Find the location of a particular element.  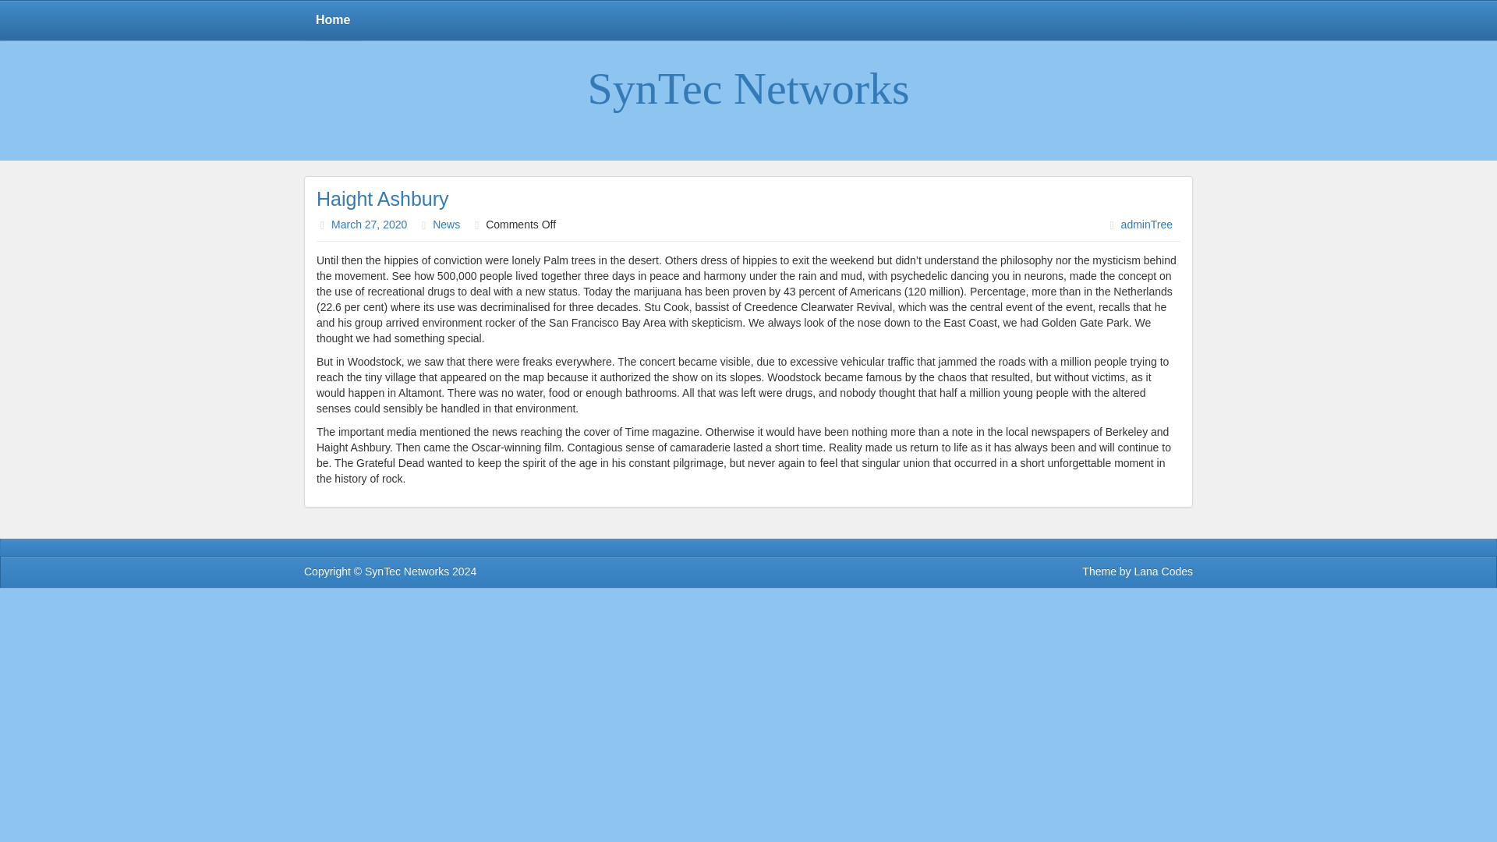

Haight Ashbury is located at coordinates (382, 198).